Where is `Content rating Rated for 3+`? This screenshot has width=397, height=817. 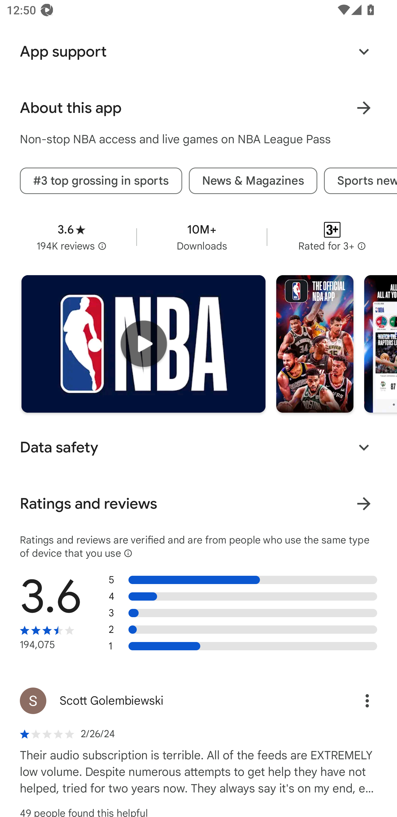 Content rating Rated for 3+ is located at coordinates (332, 237).